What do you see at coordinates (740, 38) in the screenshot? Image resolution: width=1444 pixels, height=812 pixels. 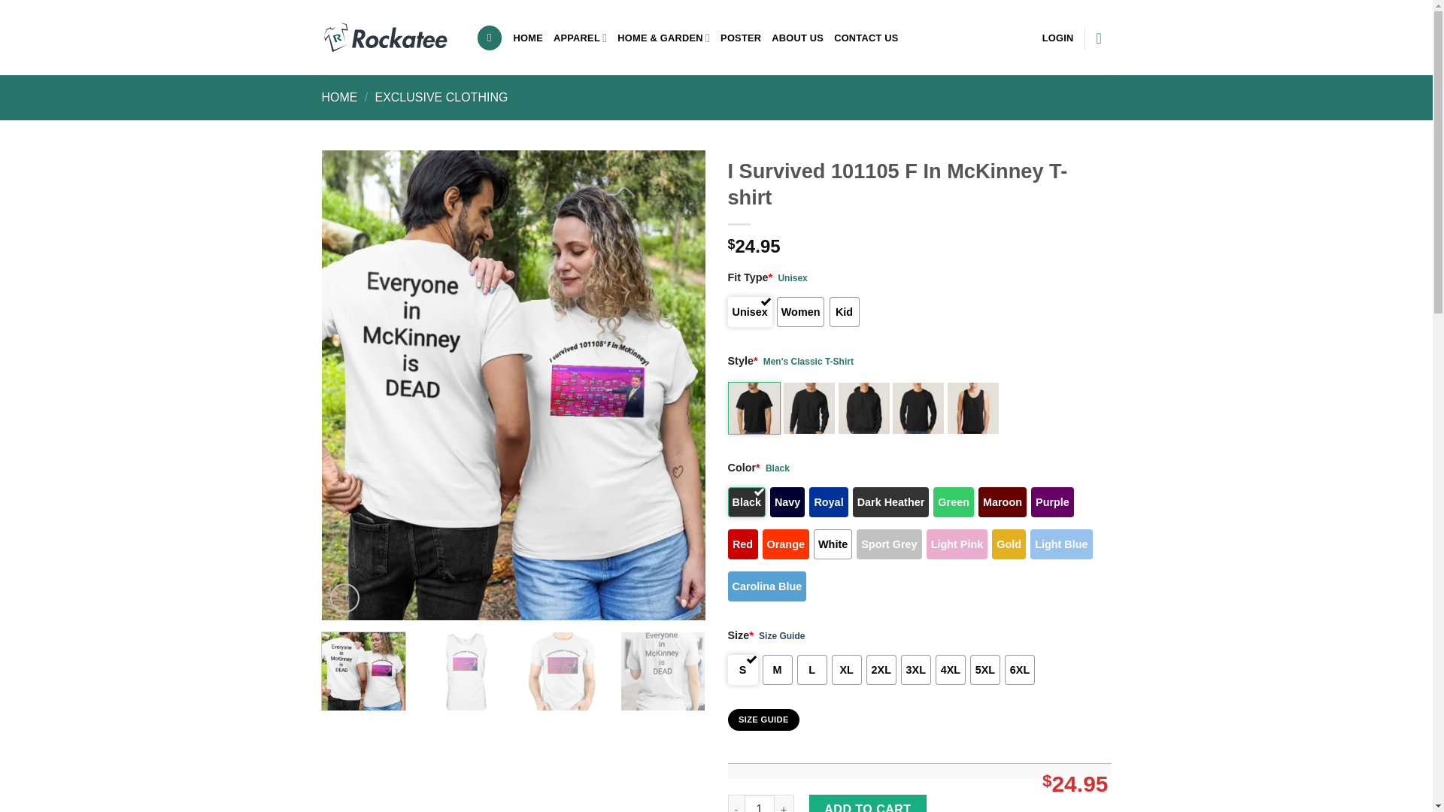 I see `POSTER` at bounding box center [740, 38].